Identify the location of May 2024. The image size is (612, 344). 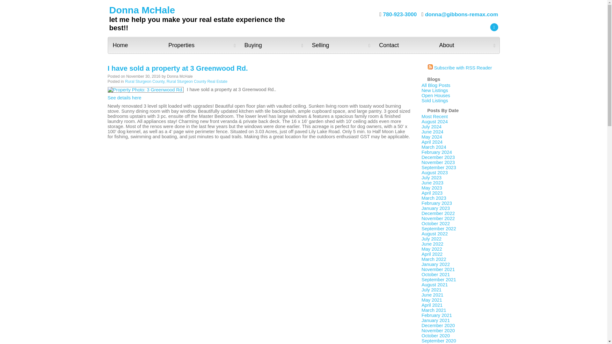
(432, 137).